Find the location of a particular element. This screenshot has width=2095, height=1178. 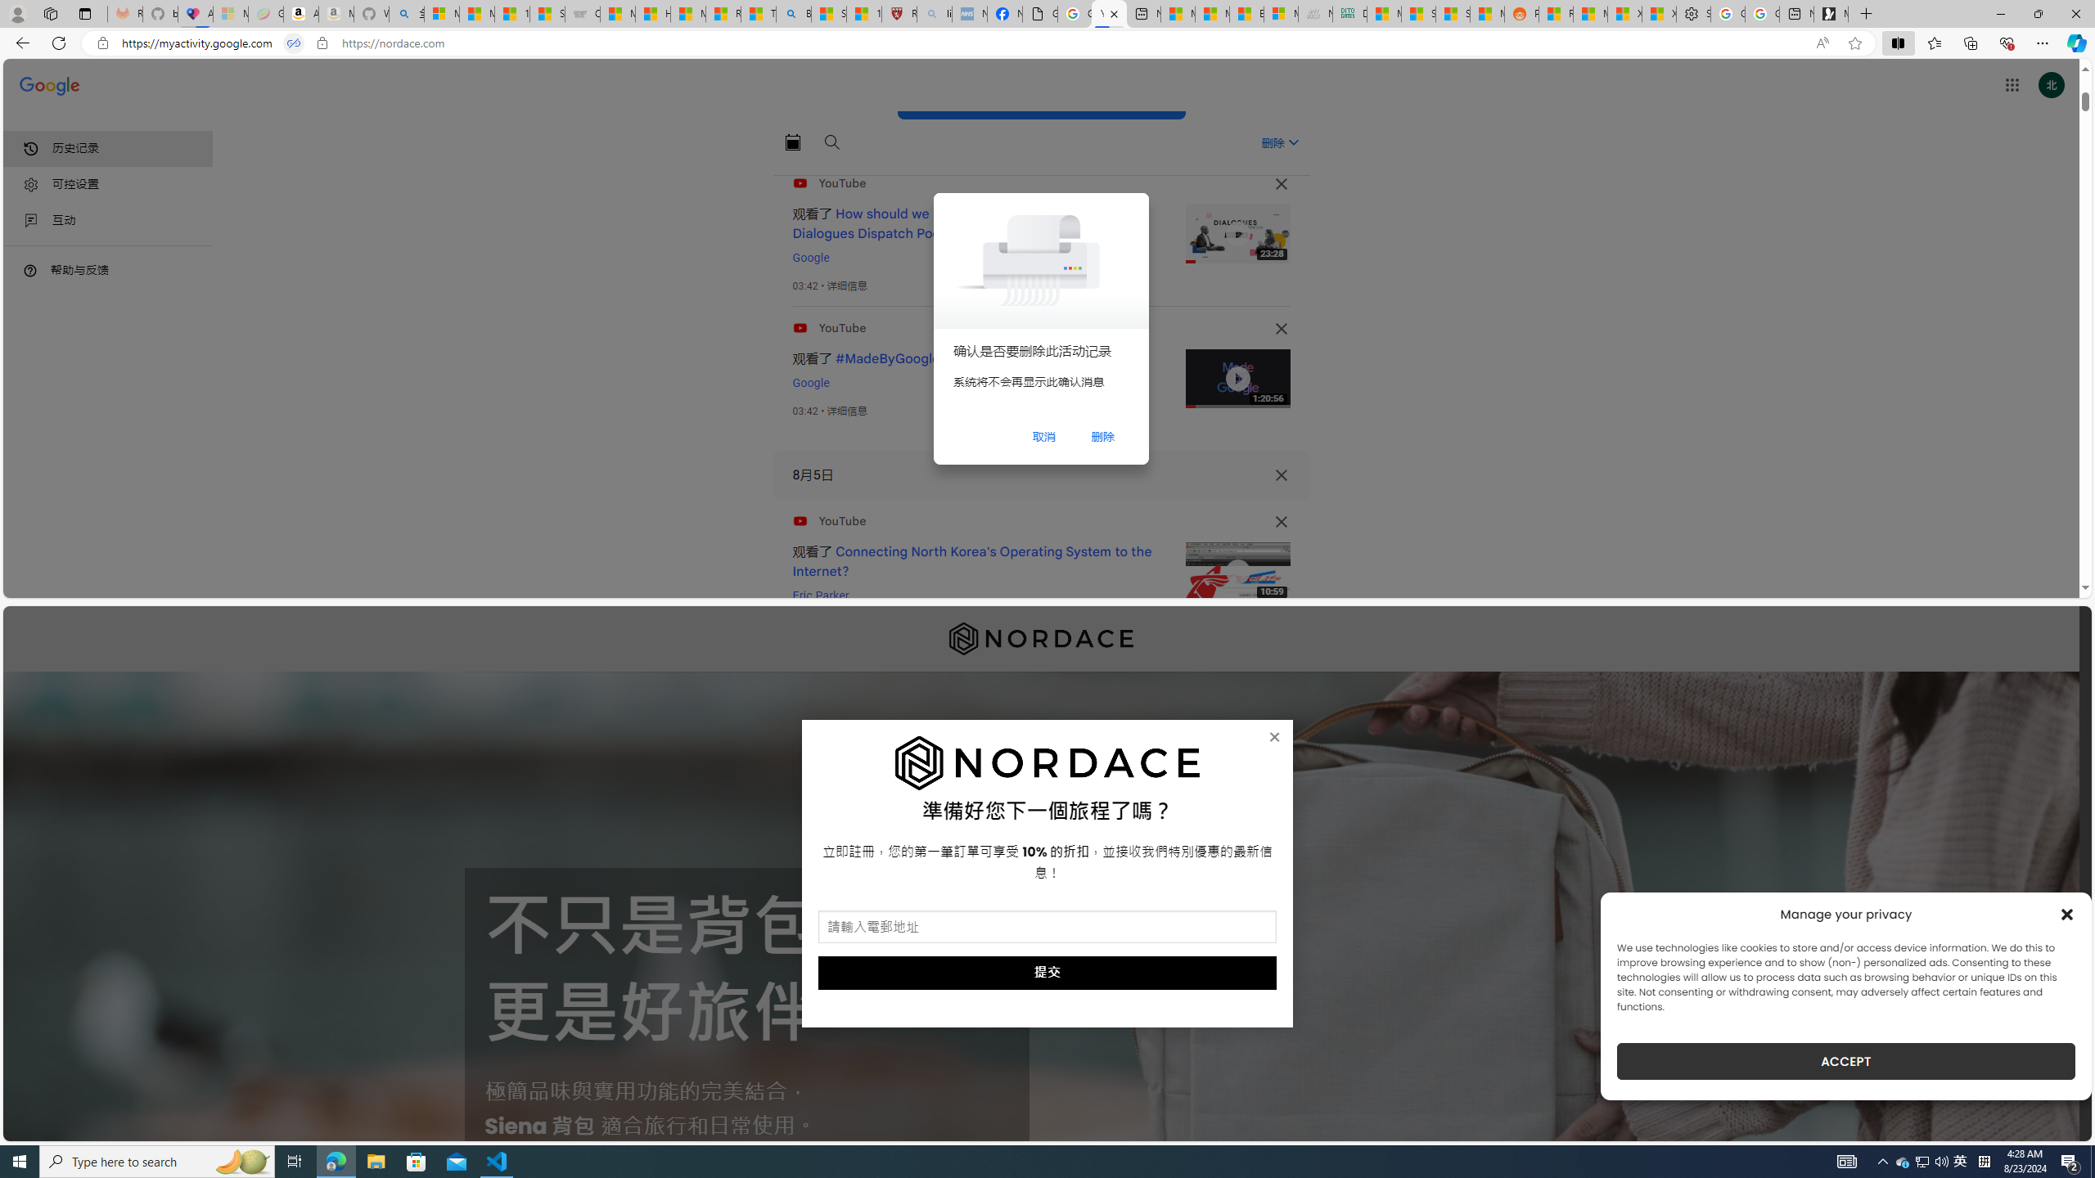

Google Analytics Opt-out Browser Add-on Download Page is located at coordinates (1039, 14).